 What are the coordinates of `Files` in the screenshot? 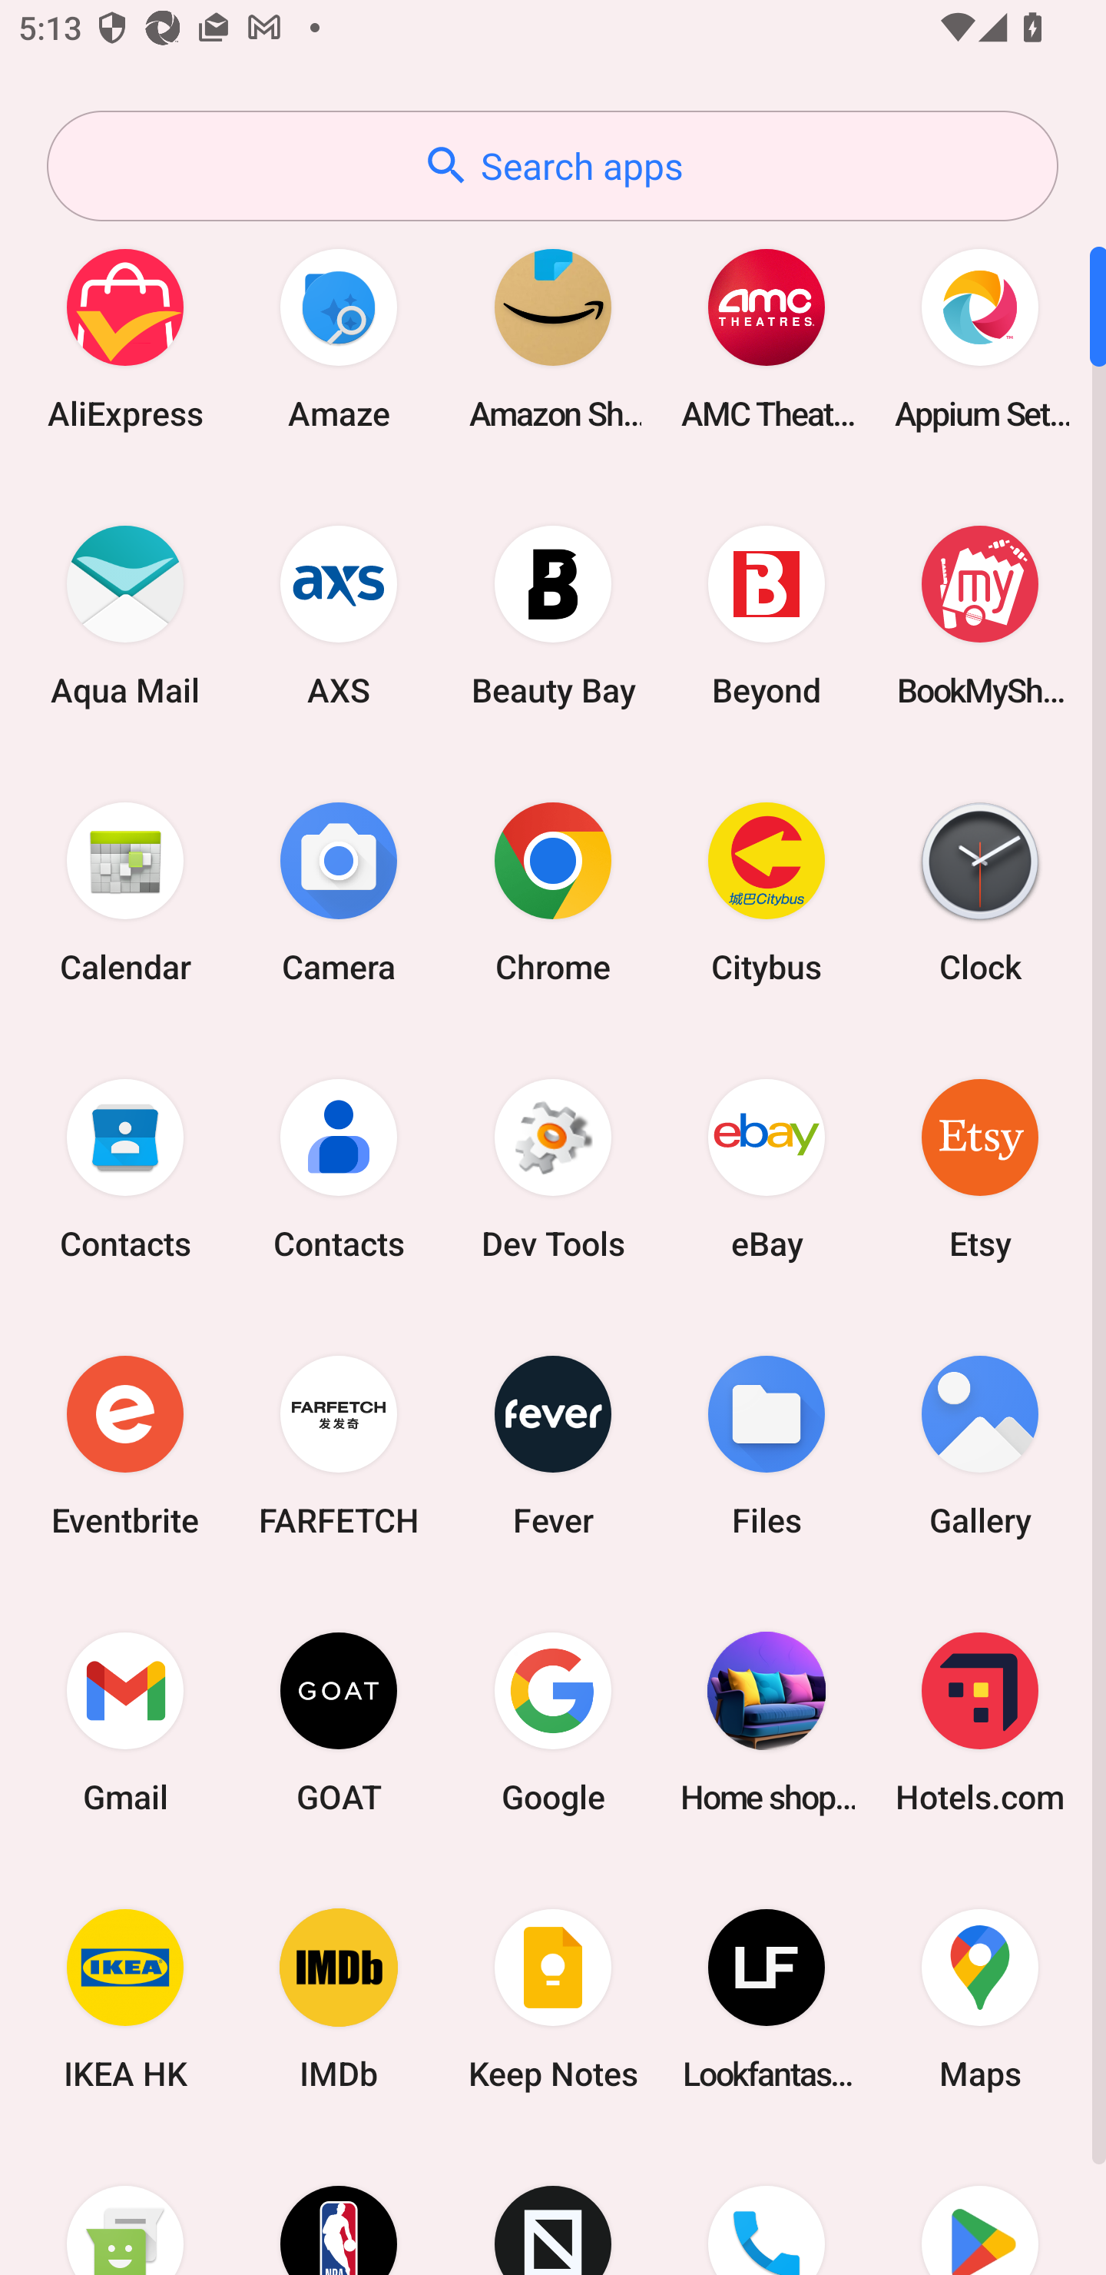 It's located at (767, 1445).